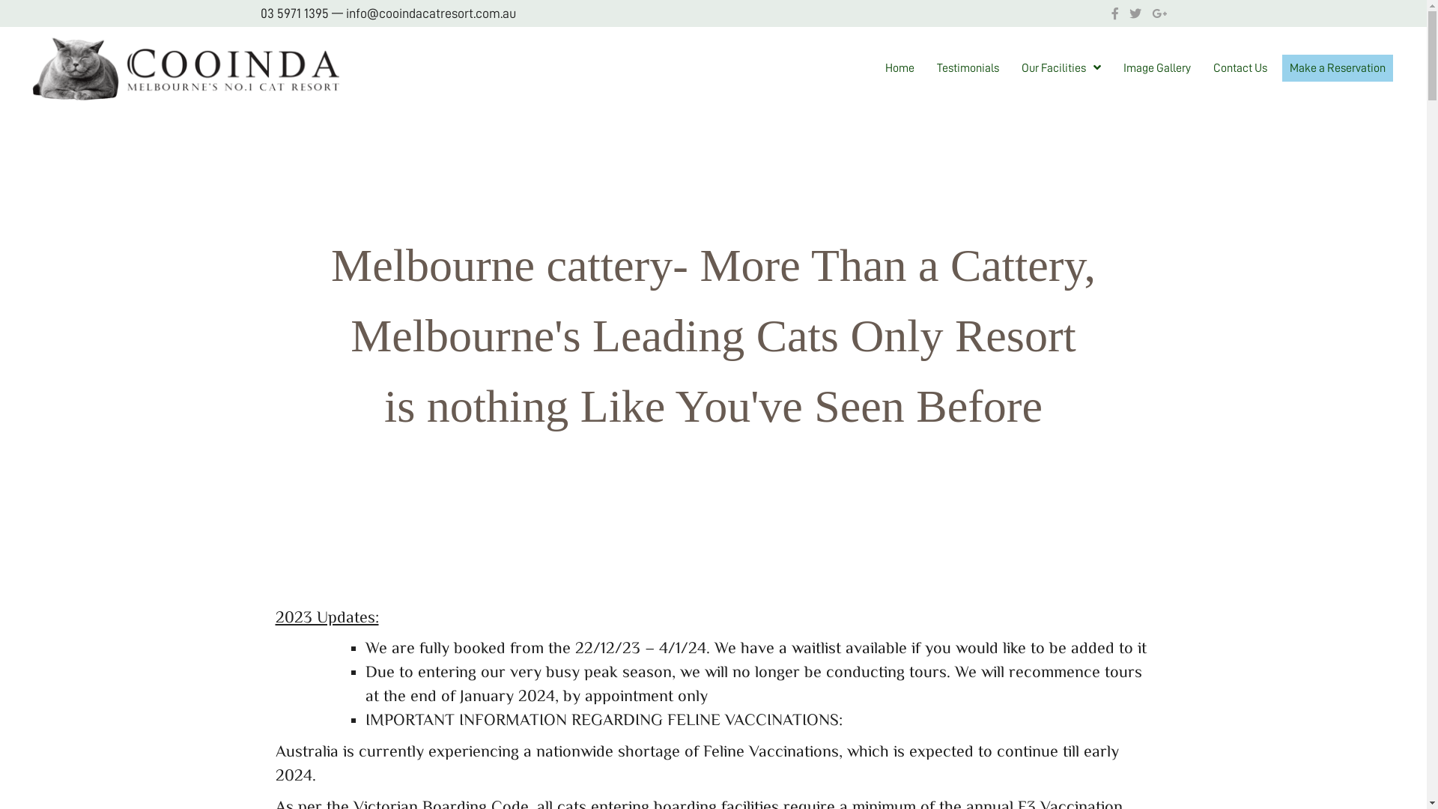  What do you see at coordinates (968, 68) in the screenshot?
I see `Testimonials` at bounding box center [968, 68].